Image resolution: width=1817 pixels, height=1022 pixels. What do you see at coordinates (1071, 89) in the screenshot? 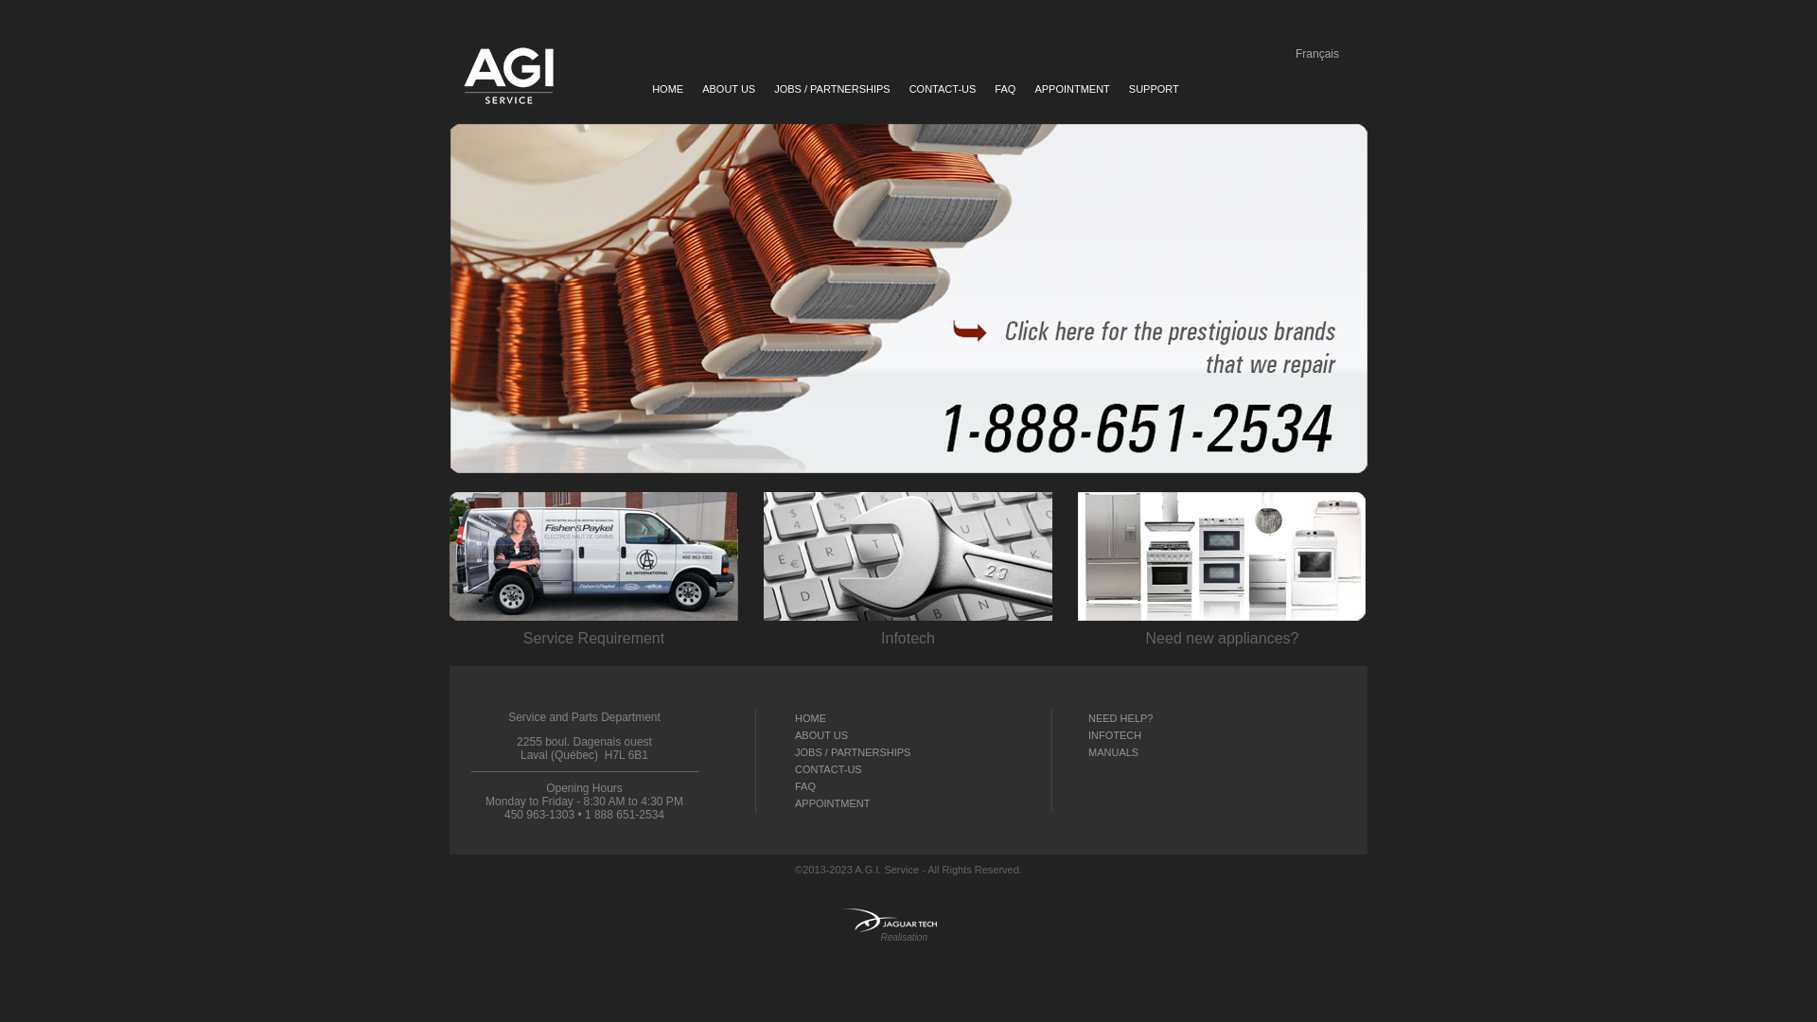
I see `APPOINTMENT` at bounding box center [1071, 89].